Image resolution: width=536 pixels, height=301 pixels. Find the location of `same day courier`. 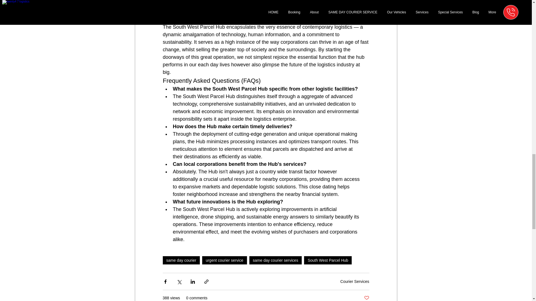

same day courier is located at coordinates (181, 260).